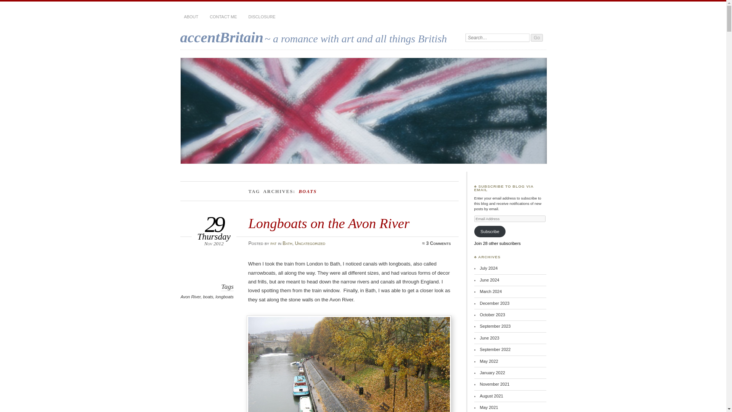  I want to click on Avon River, so click(191, 297).